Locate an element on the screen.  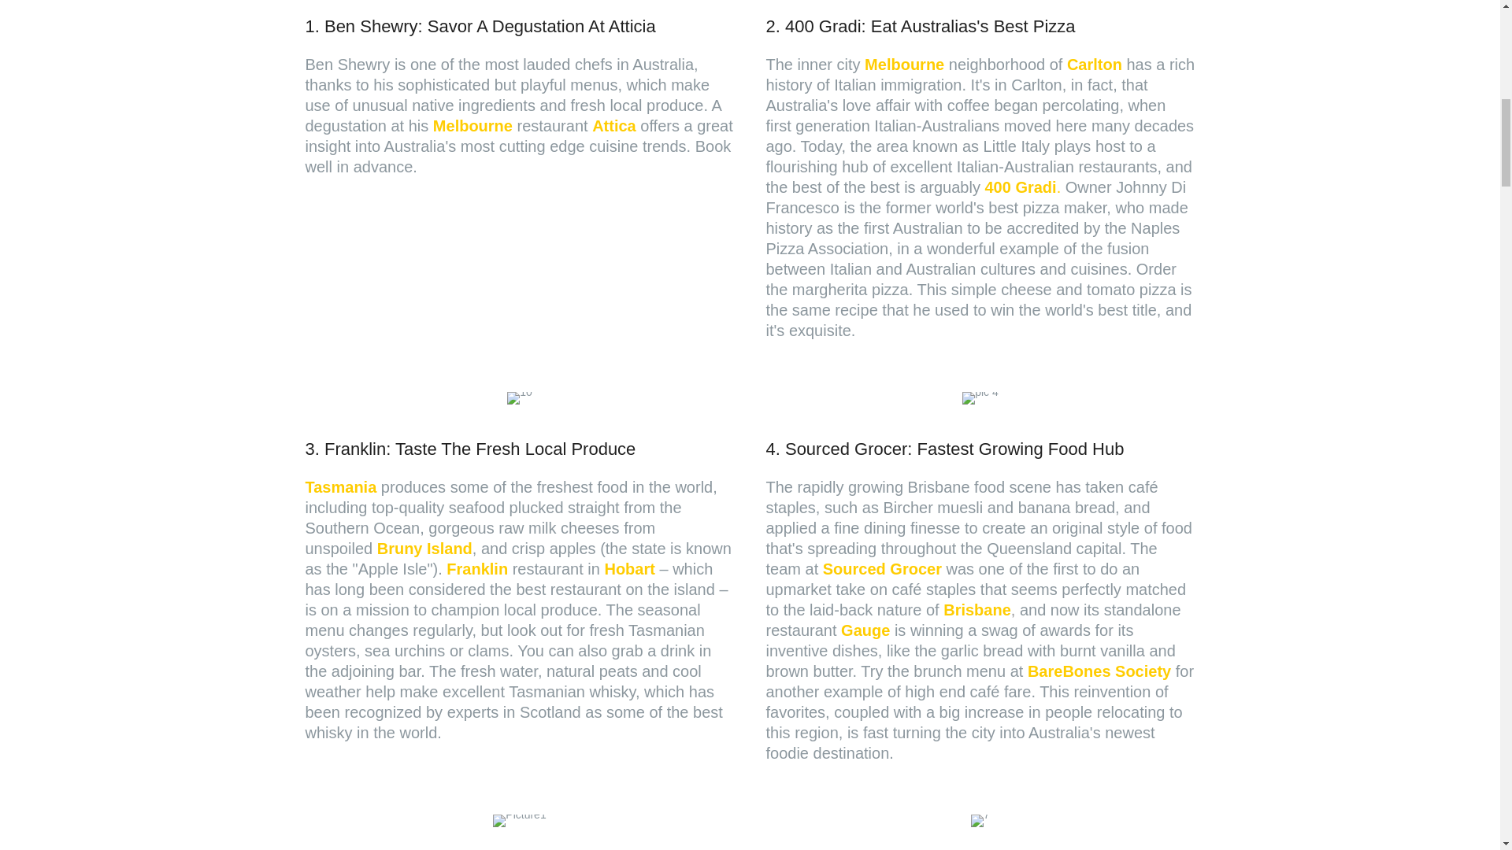
Picture1 is located at coordinates (519, 820).